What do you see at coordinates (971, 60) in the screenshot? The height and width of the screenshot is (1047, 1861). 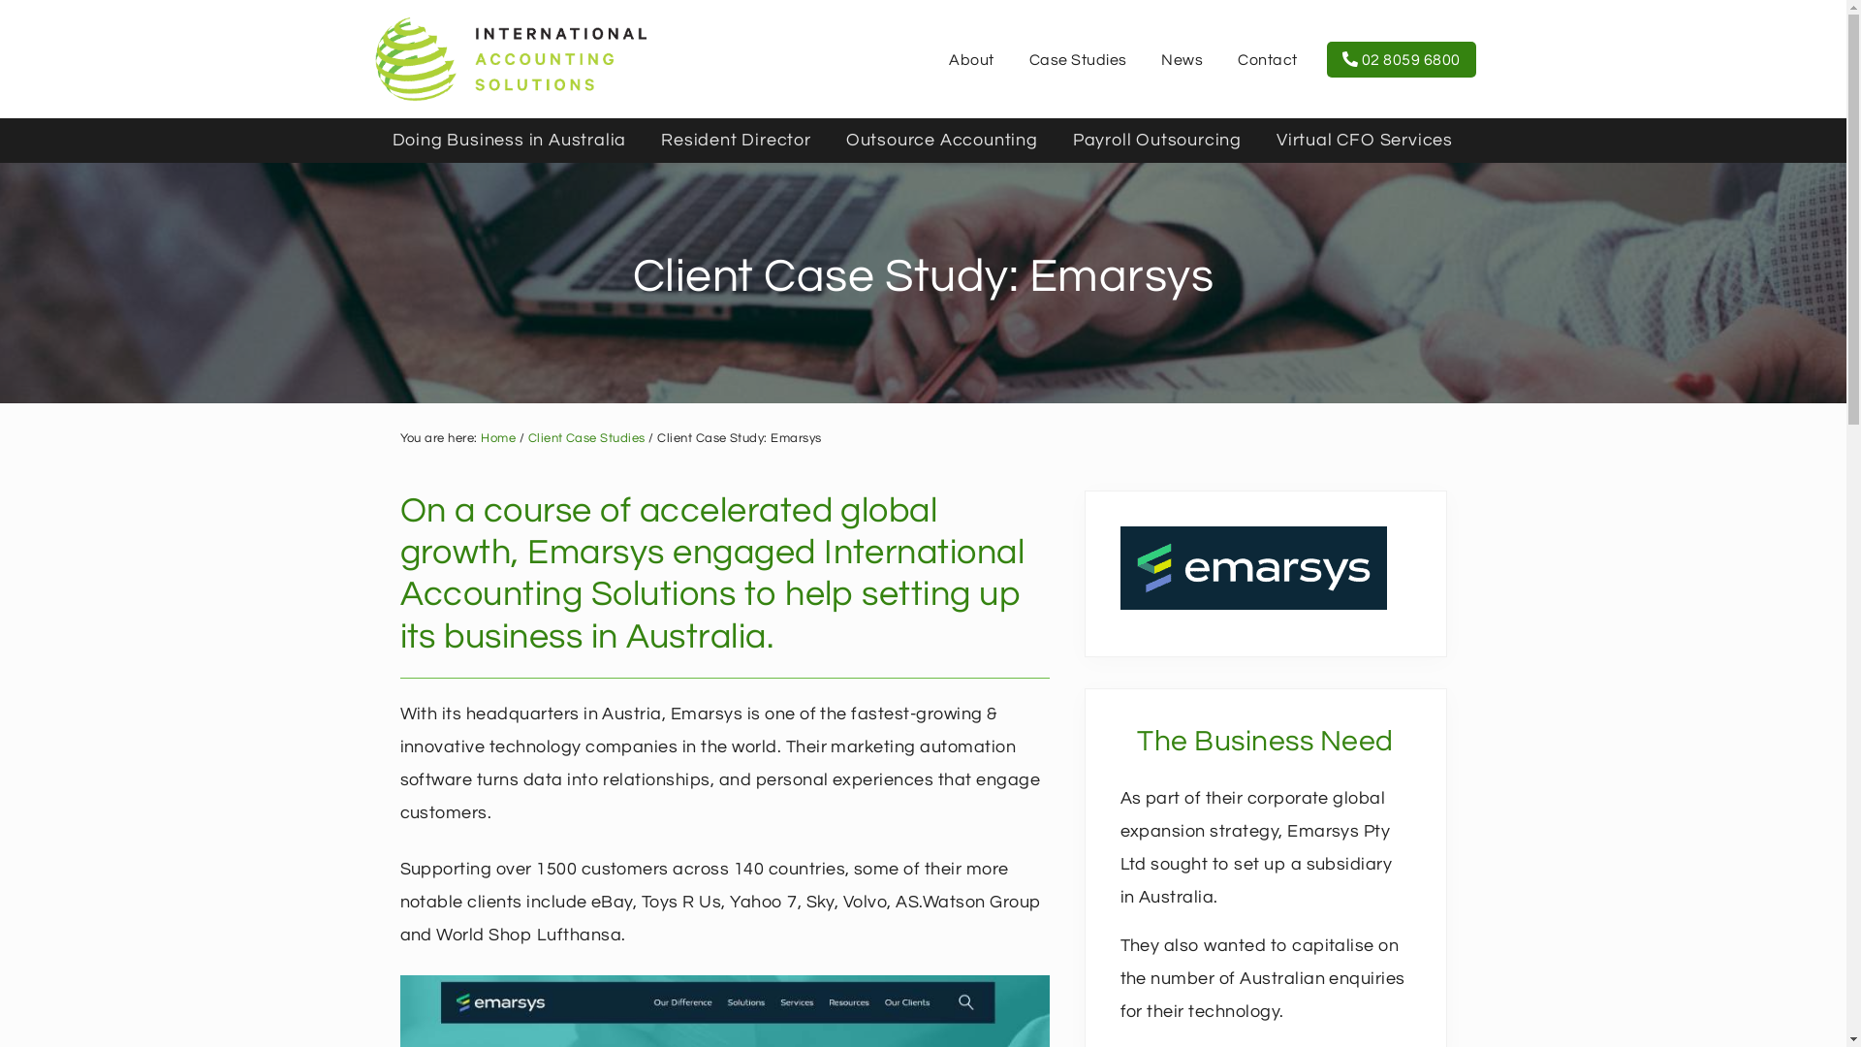 I see `About` at bounding box center [971, 60].